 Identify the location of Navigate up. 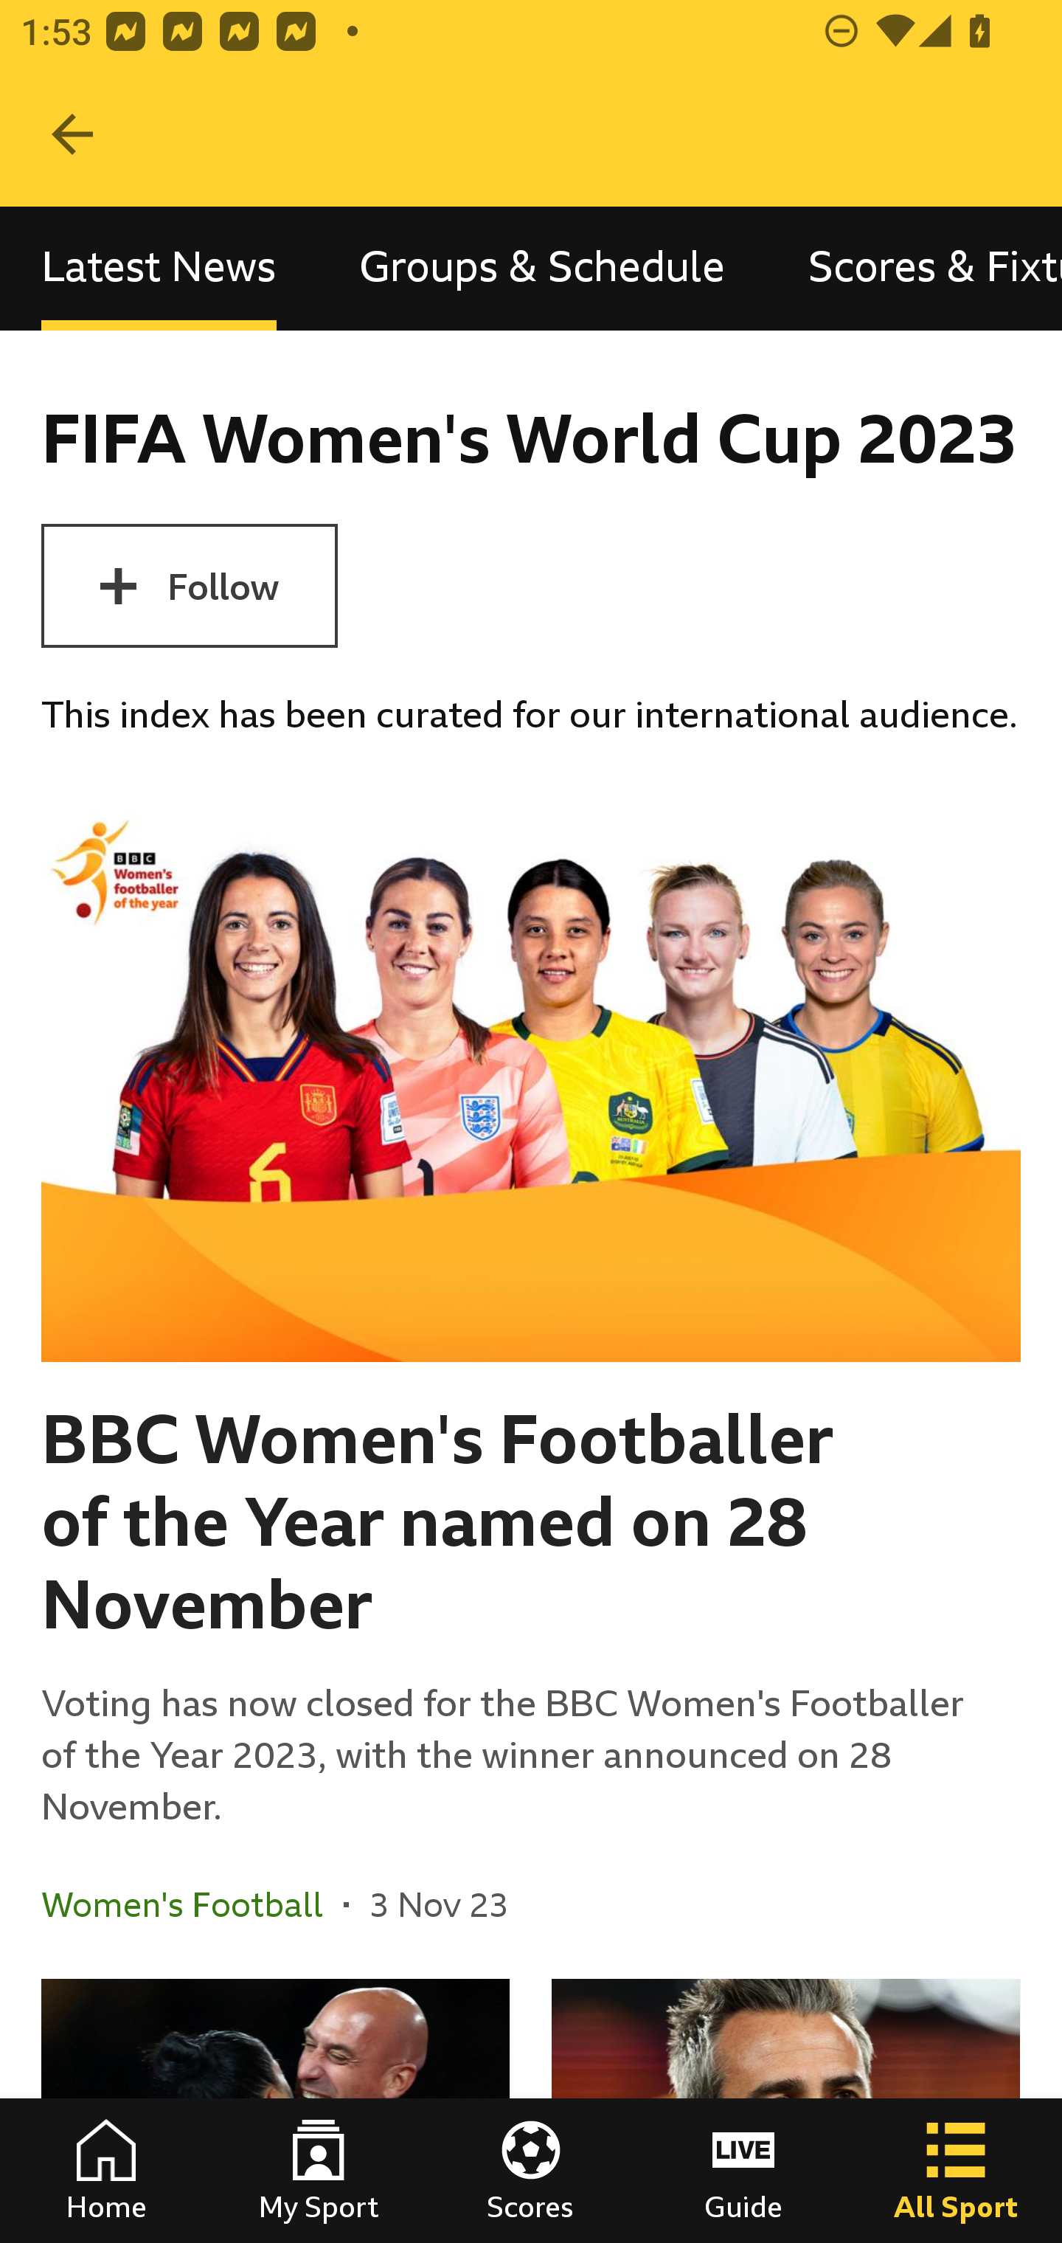
(72, 134).